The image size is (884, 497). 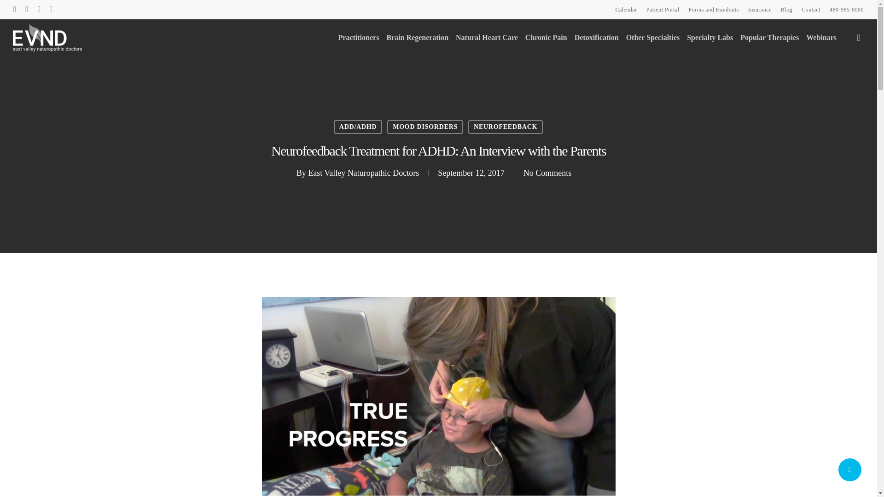 I want to click on Brain Regeneration, so click(x=417, y=38).